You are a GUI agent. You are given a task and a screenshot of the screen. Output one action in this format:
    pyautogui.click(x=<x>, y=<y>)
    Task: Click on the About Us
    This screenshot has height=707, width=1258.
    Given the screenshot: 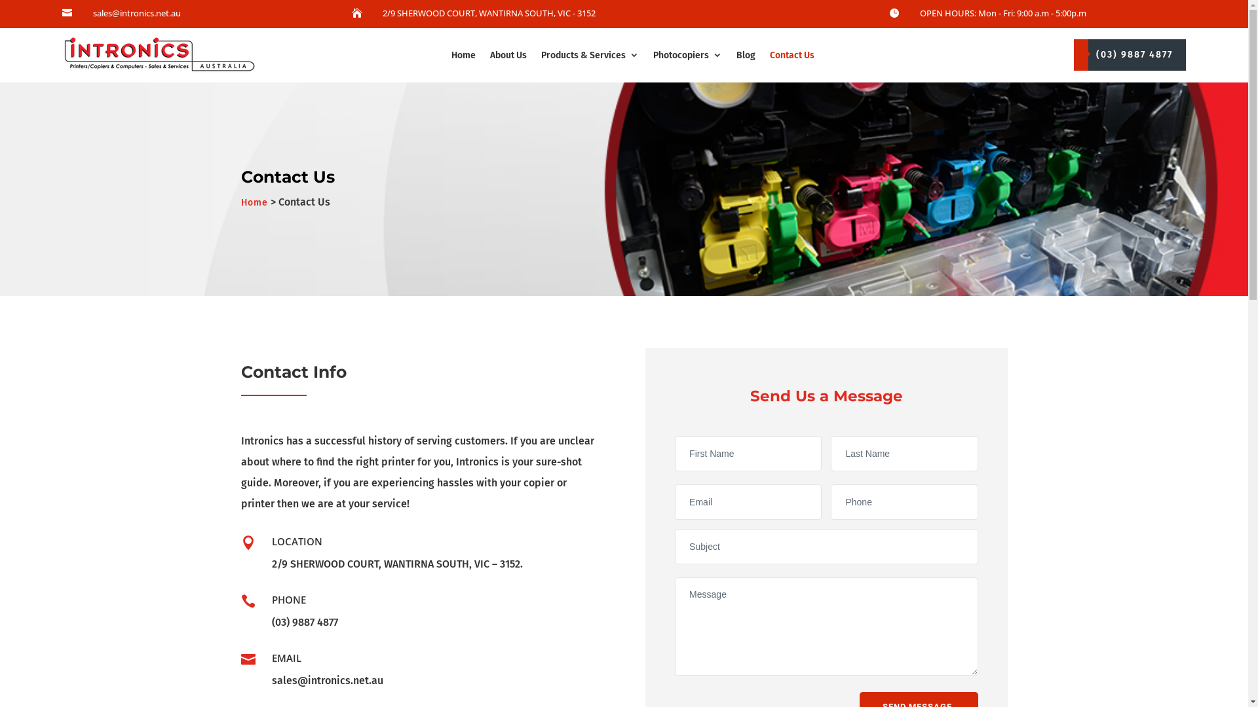 What is the action you would take?
    pyautogui.click(x=508, y=55)
    